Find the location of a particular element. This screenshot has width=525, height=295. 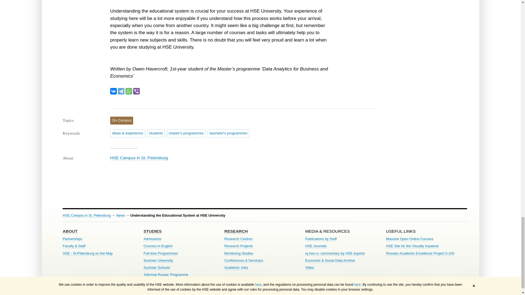

WhatsApp is located at coordinates (129, 91).